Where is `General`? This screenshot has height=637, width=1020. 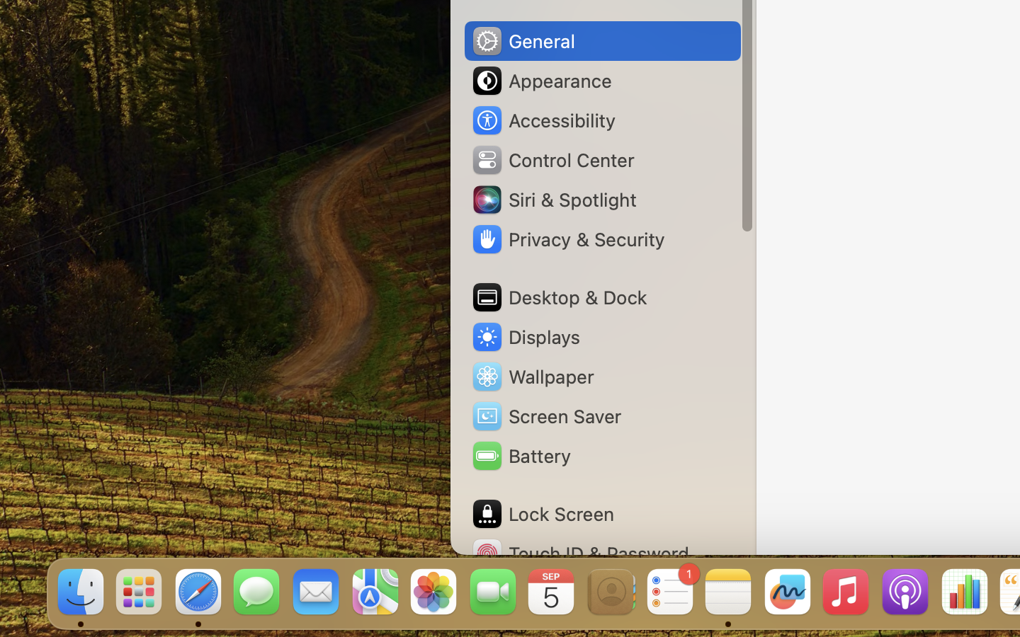
General is located at coordinates (523, 41).